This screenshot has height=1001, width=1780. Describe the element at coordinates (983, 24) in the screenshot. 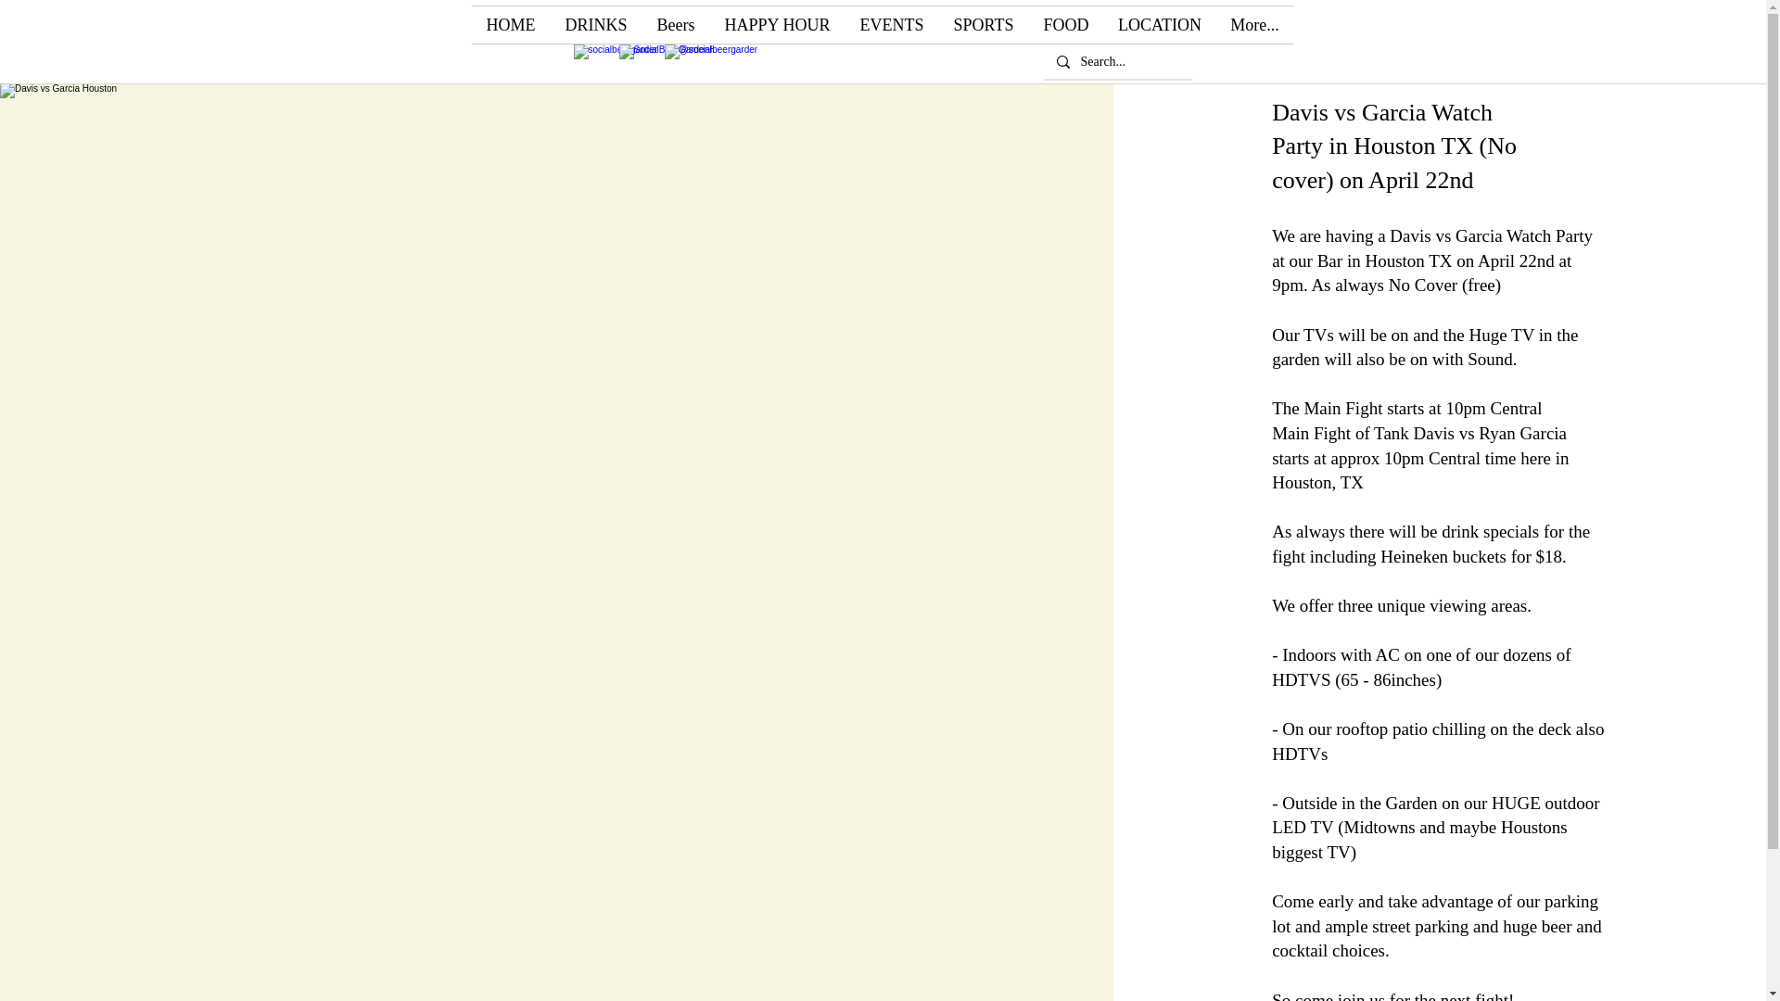

I see `SPORTS` at that location.